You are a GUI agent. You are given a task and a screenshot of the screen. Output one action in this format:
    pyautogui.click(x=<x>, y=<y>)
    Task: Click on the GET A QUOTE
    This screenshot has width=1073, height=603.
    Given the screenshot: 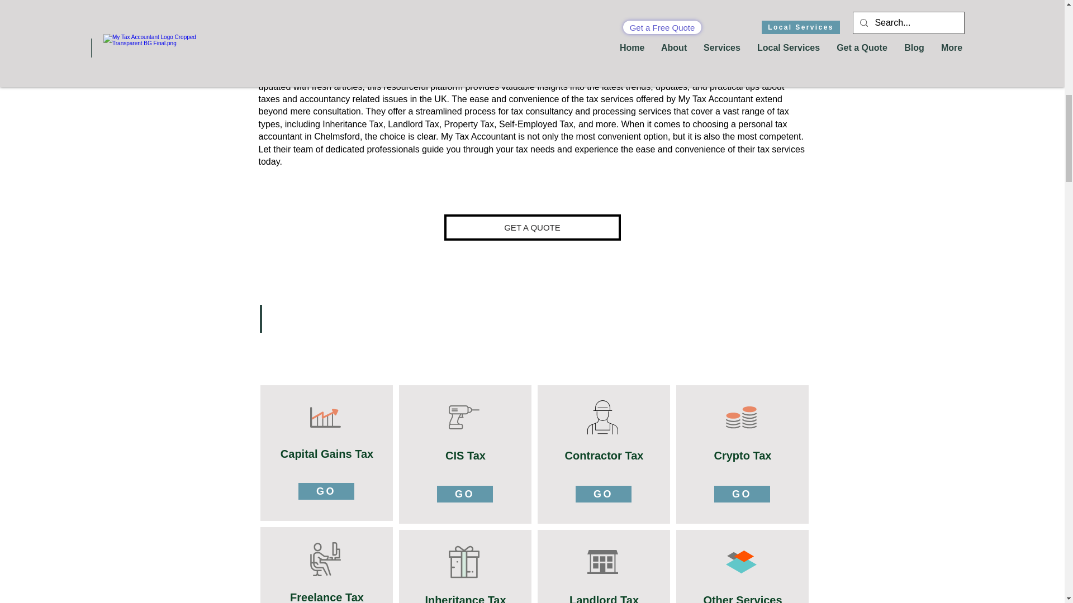 What is the action you would take?
    pyautogui.click(x=532, y=227)
    